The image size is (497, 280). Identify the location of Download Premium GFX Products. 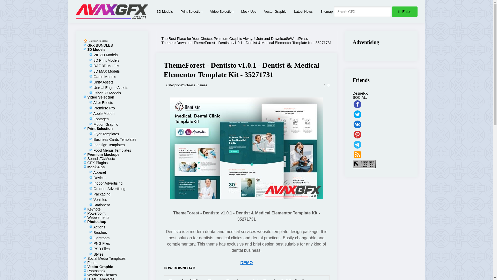
(112, 11).